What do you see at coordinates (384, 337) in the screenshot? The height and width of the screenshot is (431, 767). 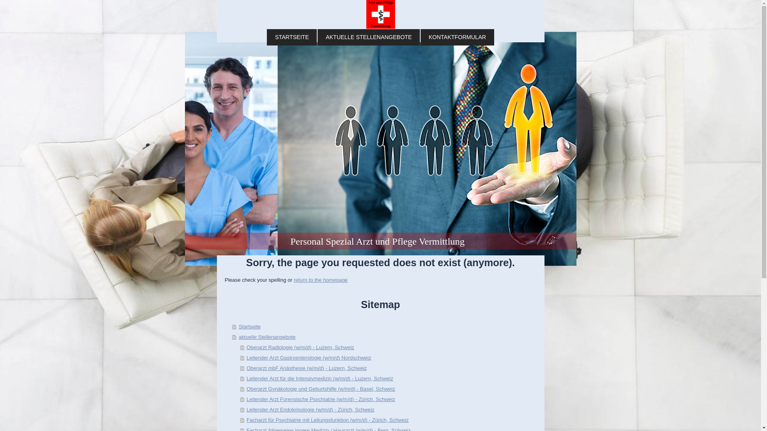 I see `aktuelle Stellenangebote` at bounding box center [384, 337].